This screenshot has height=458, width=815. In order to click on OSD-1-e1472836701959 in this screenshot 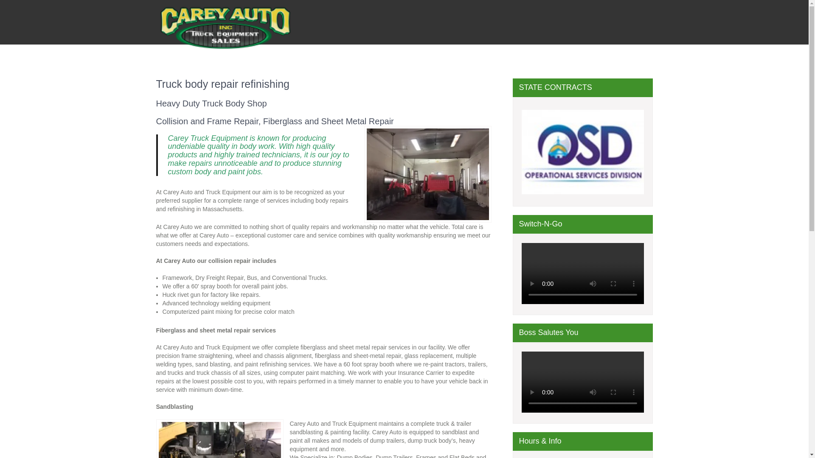, I will do `click(582, 152)`.